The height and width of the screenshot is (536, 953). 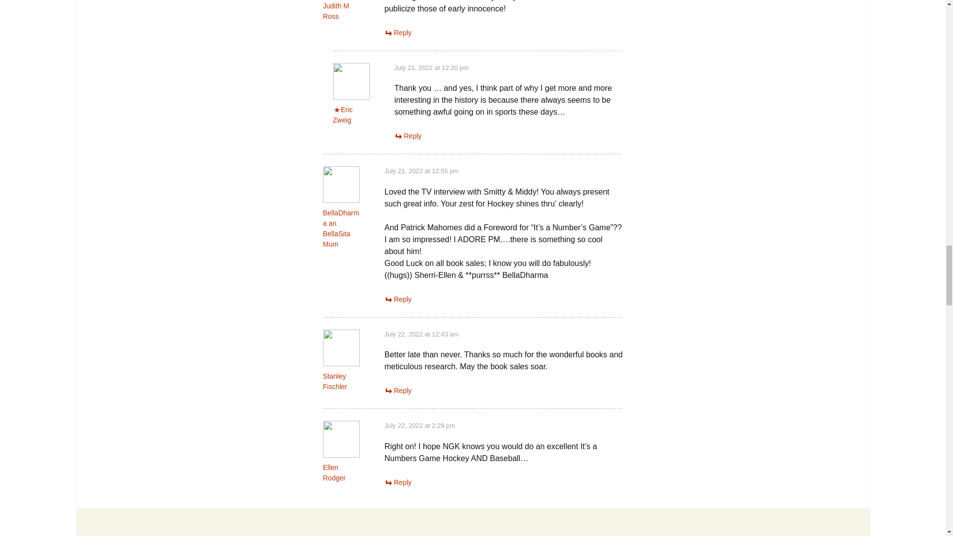 I want to click on Reply, so click(x=398, y=33).